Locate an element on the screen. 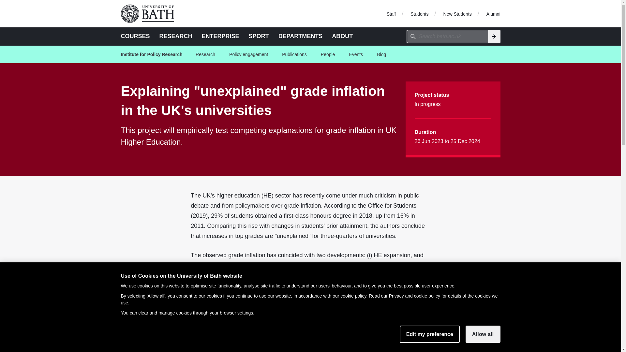  Students is located at coordinates (419, 13).